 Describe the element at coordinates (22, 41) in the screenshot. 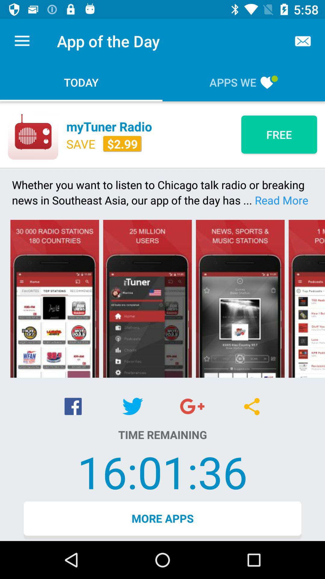

I see `click item to the left of the app of the icon` at that location.